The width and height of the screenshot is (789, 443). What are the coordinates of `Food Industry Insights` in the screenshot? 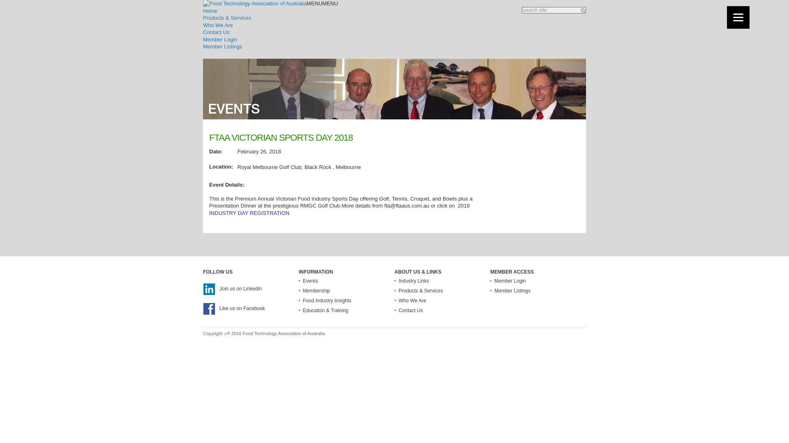 It's located at (327, 301).